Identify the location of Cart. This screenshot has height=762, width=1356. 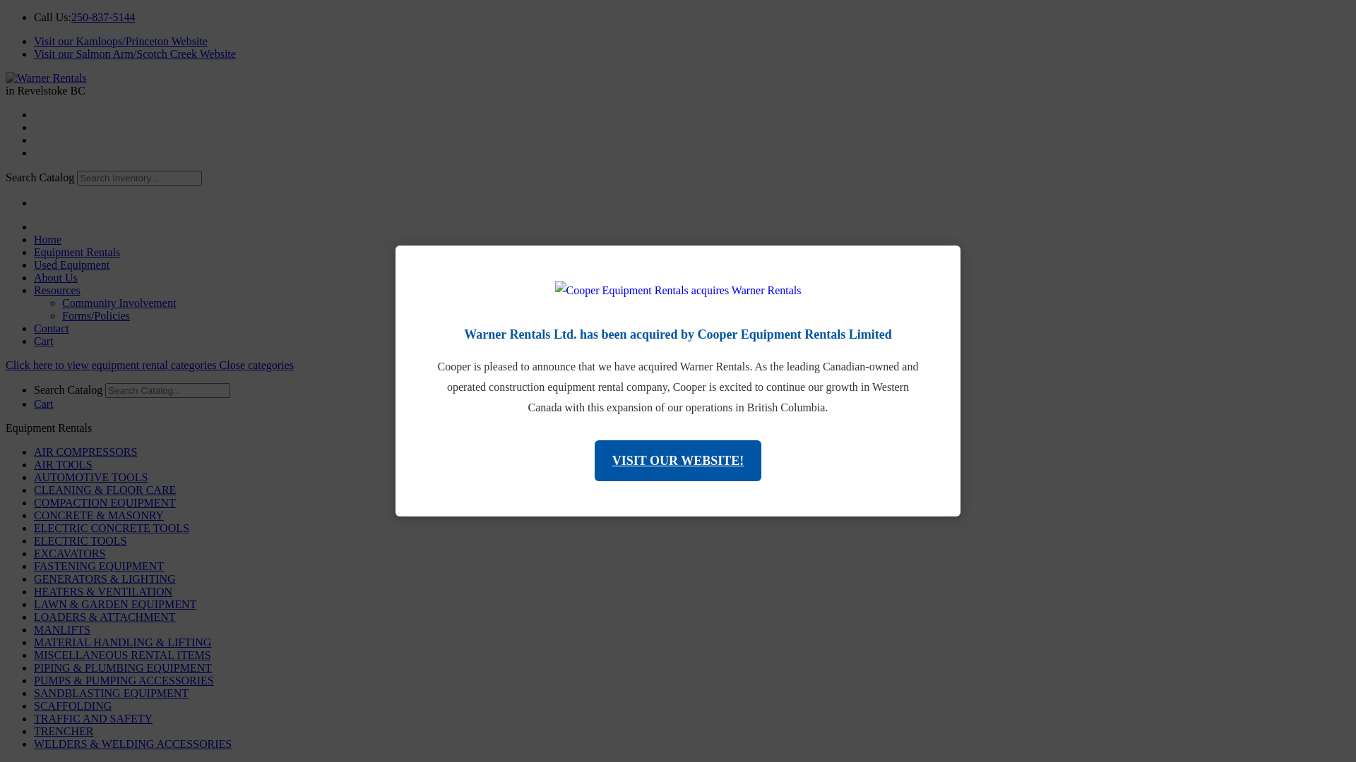
(44, 404).